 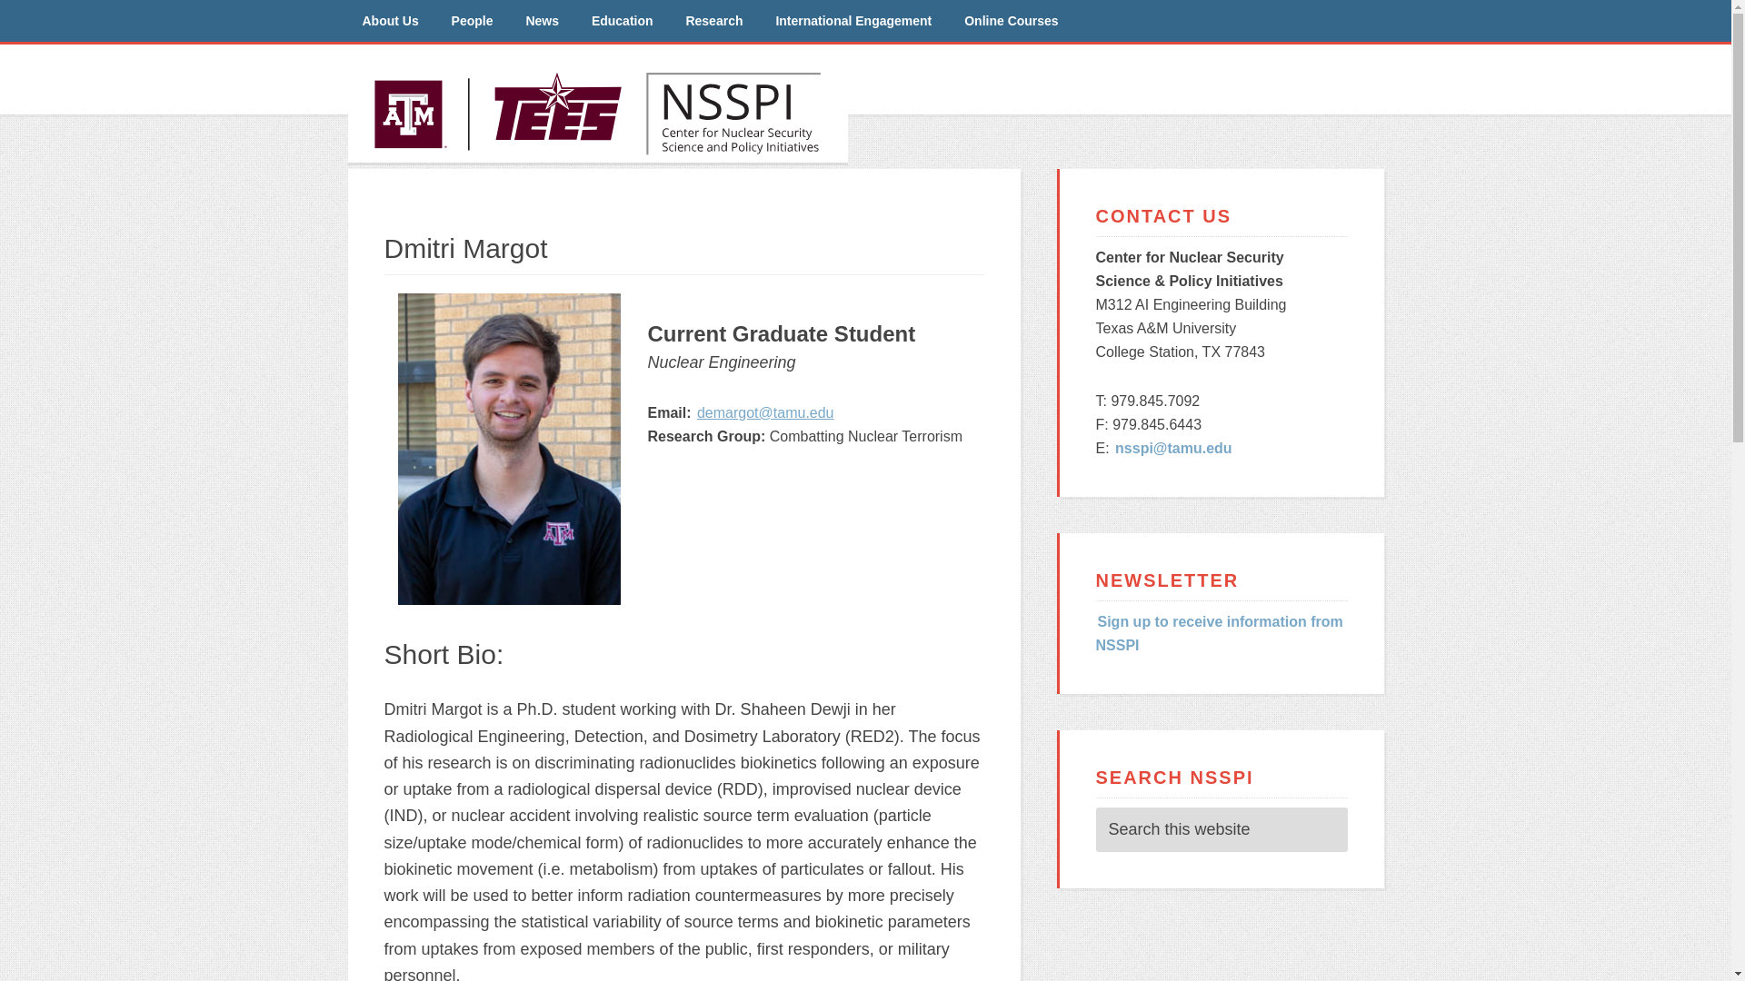 What do you see at coordinates (542, 21) in the screenshot?
I see `News` at bounding box center [542, 21].